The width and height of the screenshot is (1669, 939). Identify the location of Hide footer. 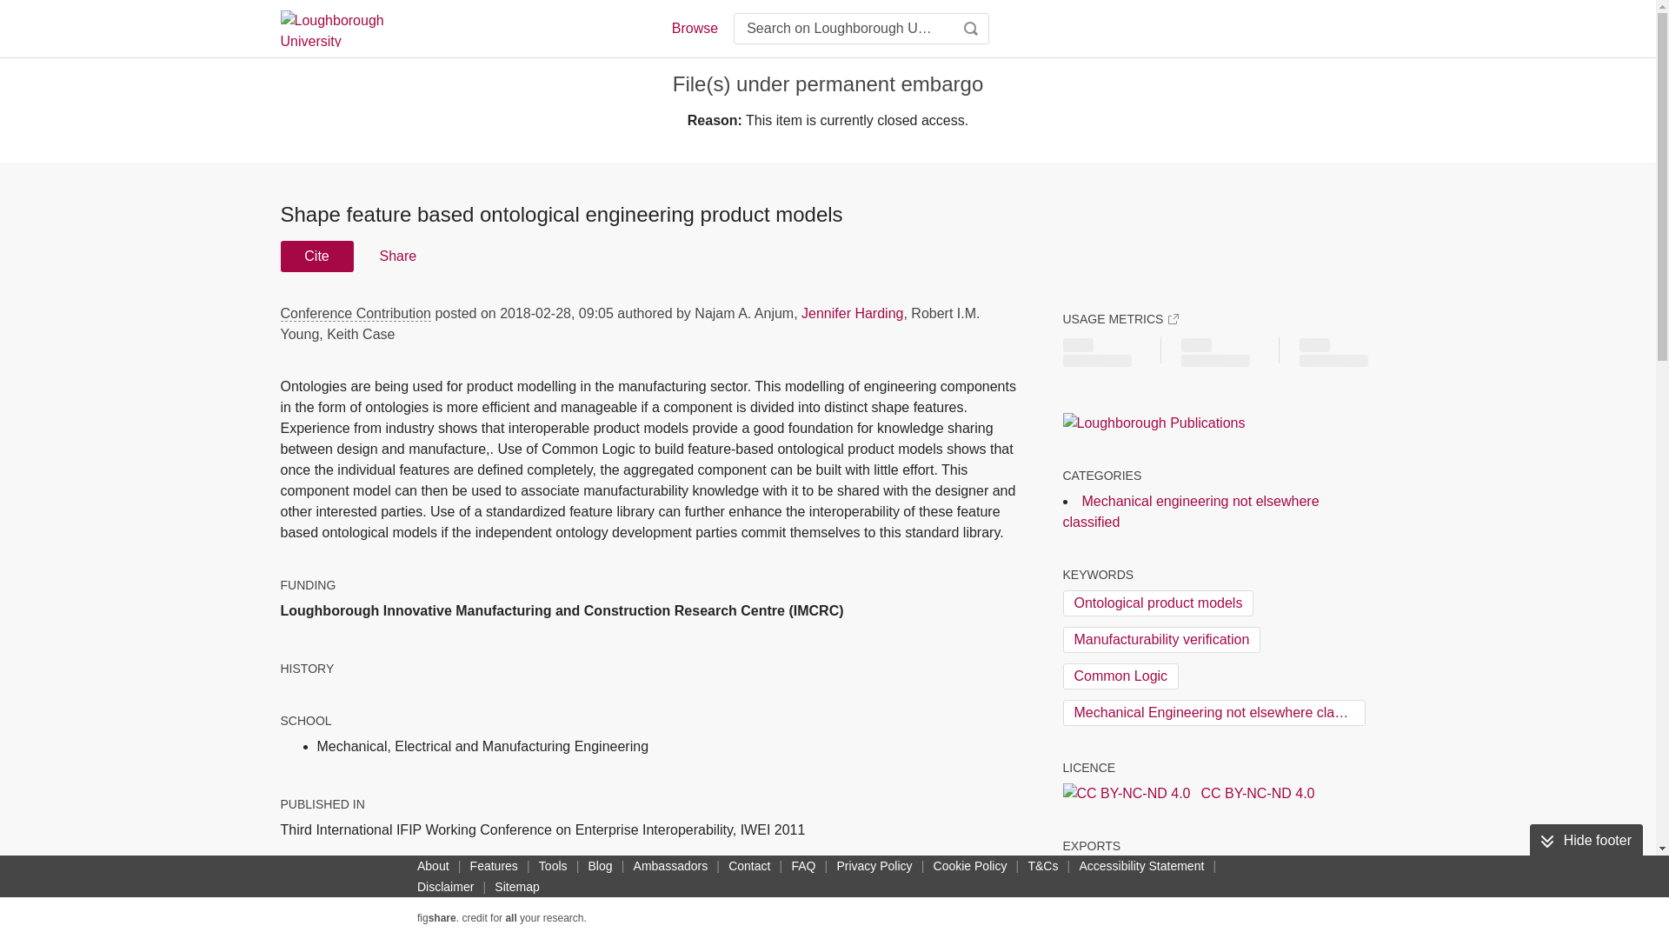
(1586, 841).